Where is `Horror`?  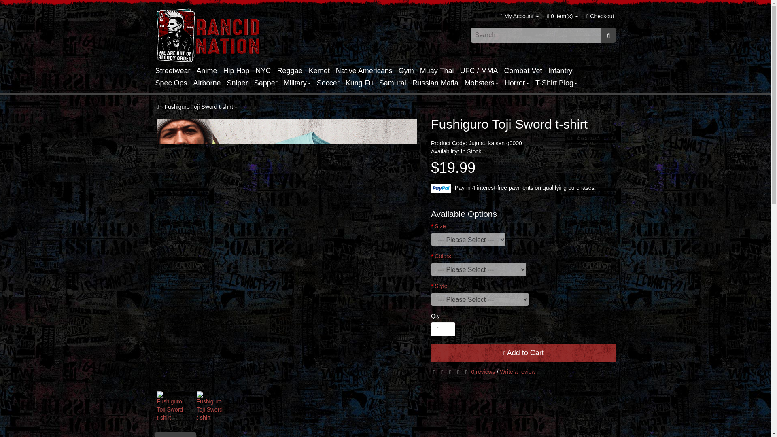 Horror is located at coordinates (520, 83).